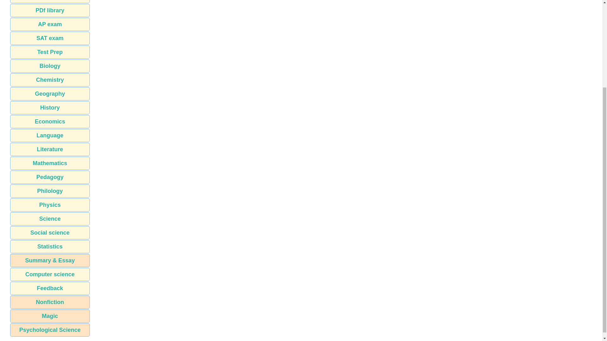 This screenshot has width=607, height=341. I want to click on Main page, so click(50, 1).